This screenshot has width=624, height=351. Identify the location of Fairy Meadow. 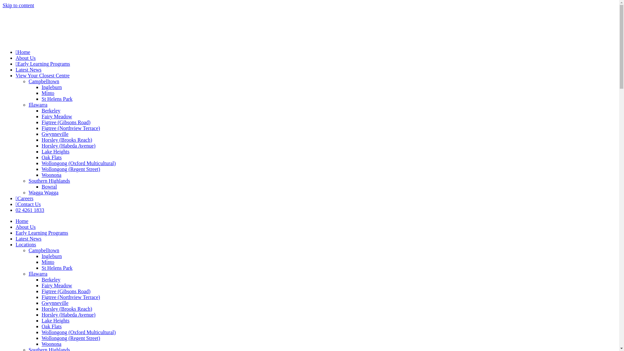
(57, 285).